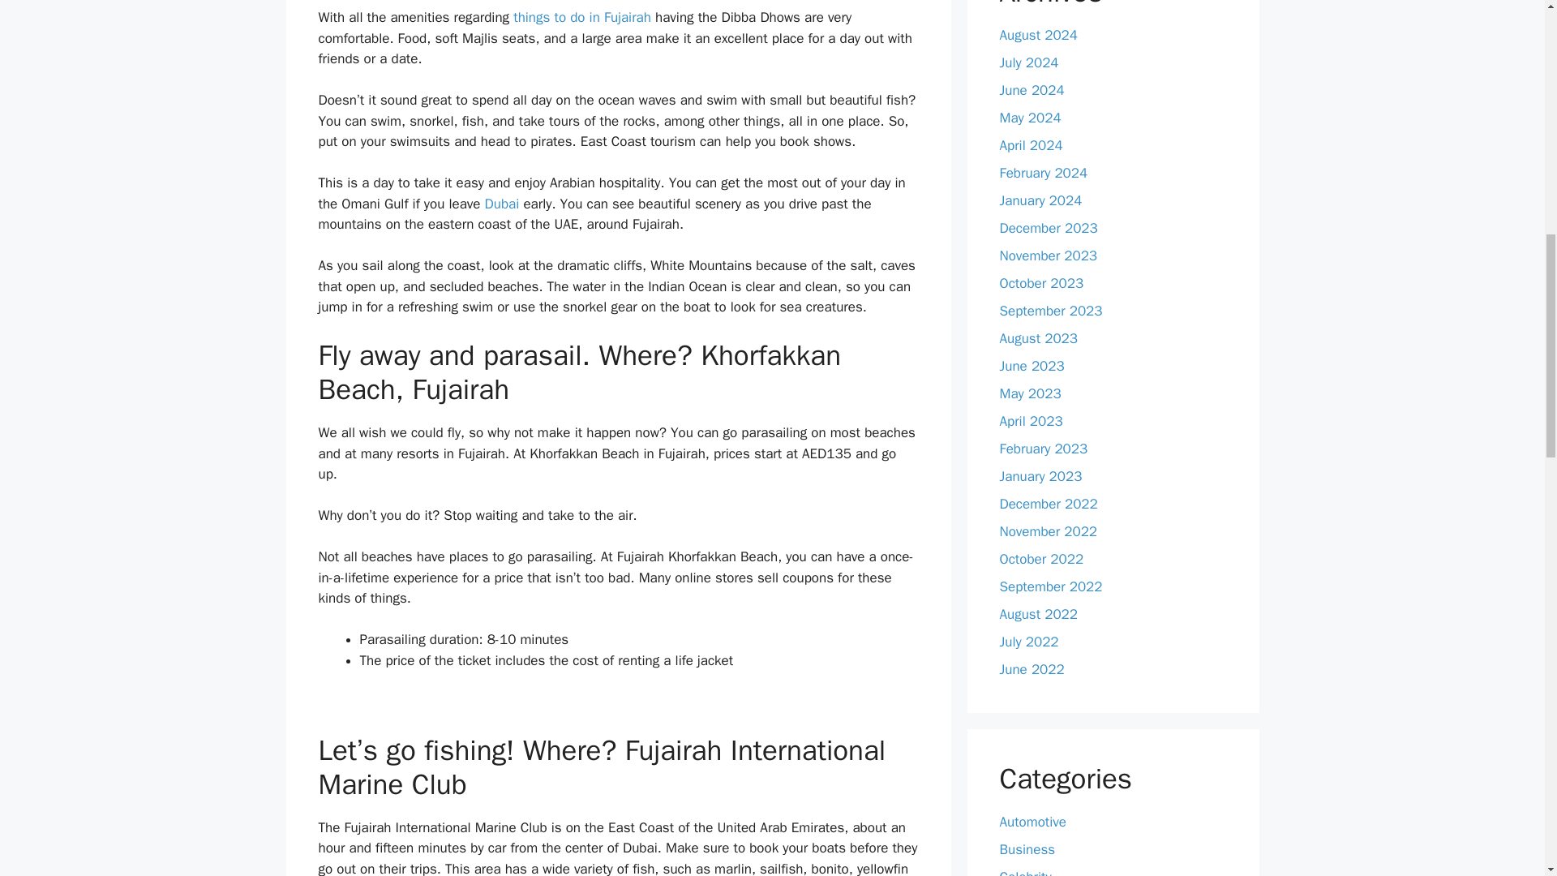 This screenshot has width=1557, height=876. What do you see at coordinates (1032, 91) in the screenshot?
I see `June 2024` at bounding box center [1032, 91].